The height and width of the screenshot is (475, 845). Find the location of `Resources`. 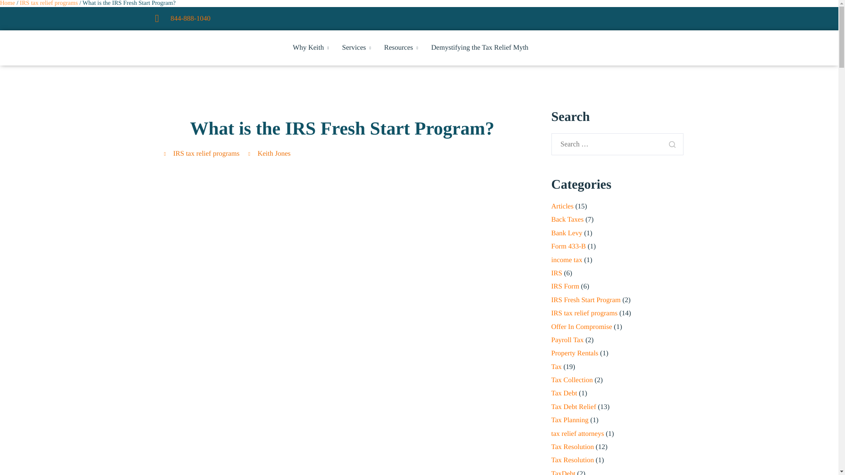

Resources is located at coordinates (401, 47).